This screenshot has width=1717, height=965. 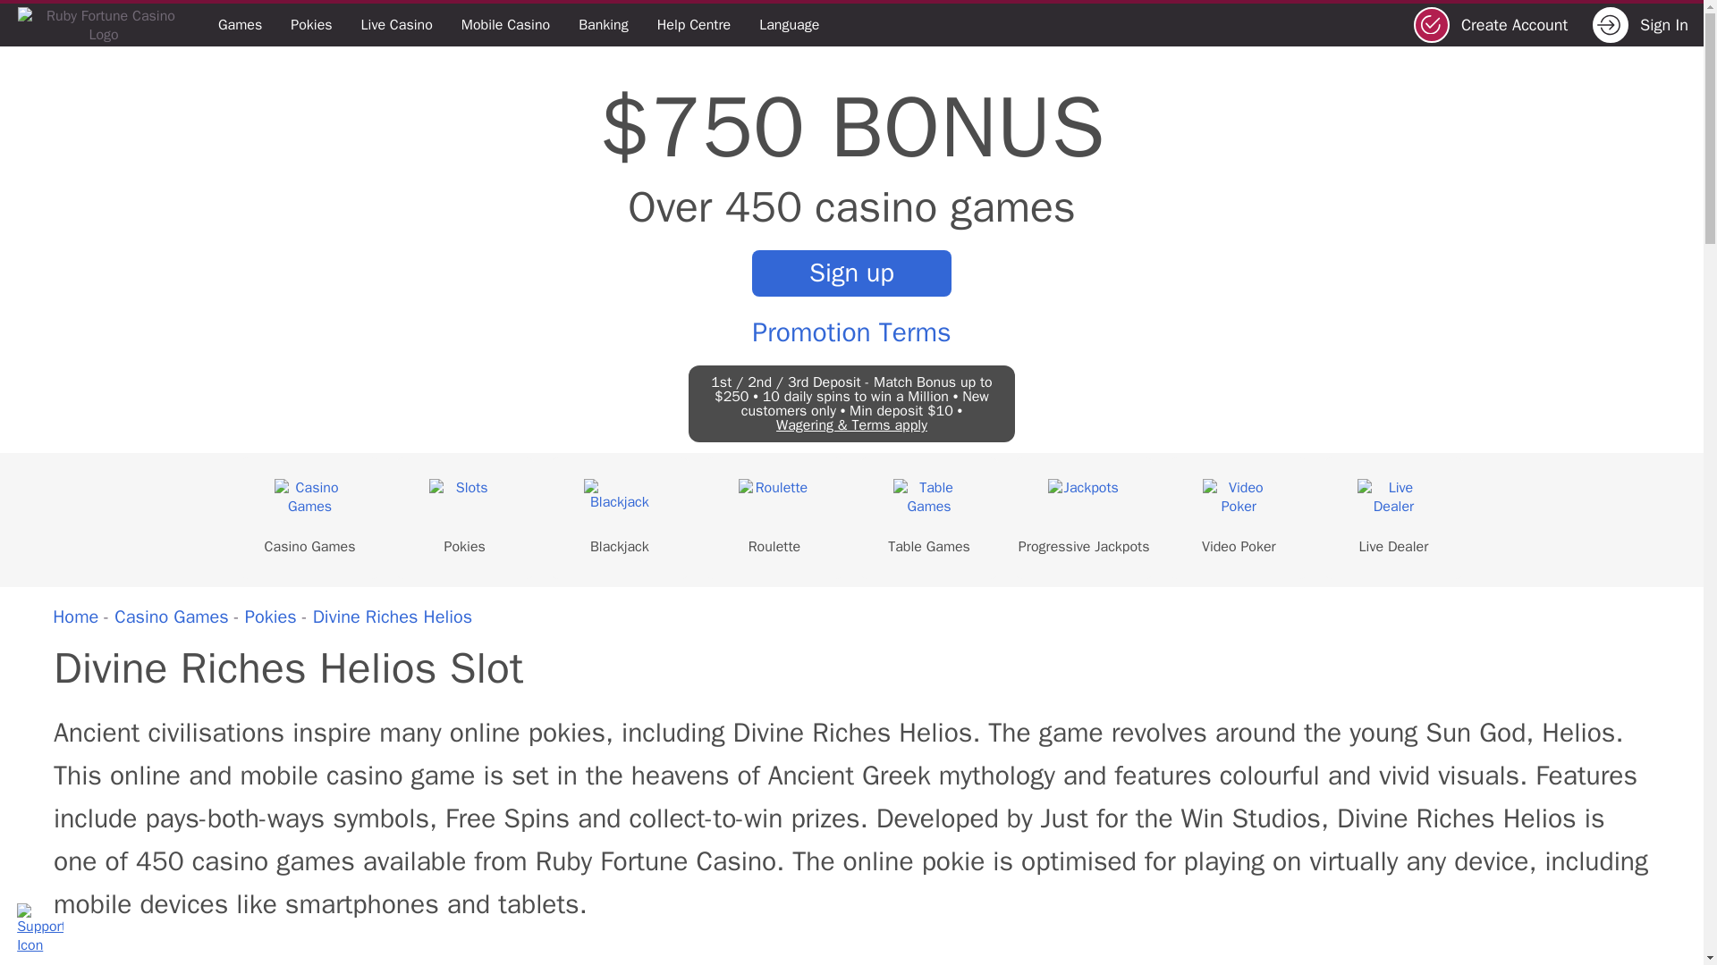 I want to click on Sign In, so click(x=1645, y=24).